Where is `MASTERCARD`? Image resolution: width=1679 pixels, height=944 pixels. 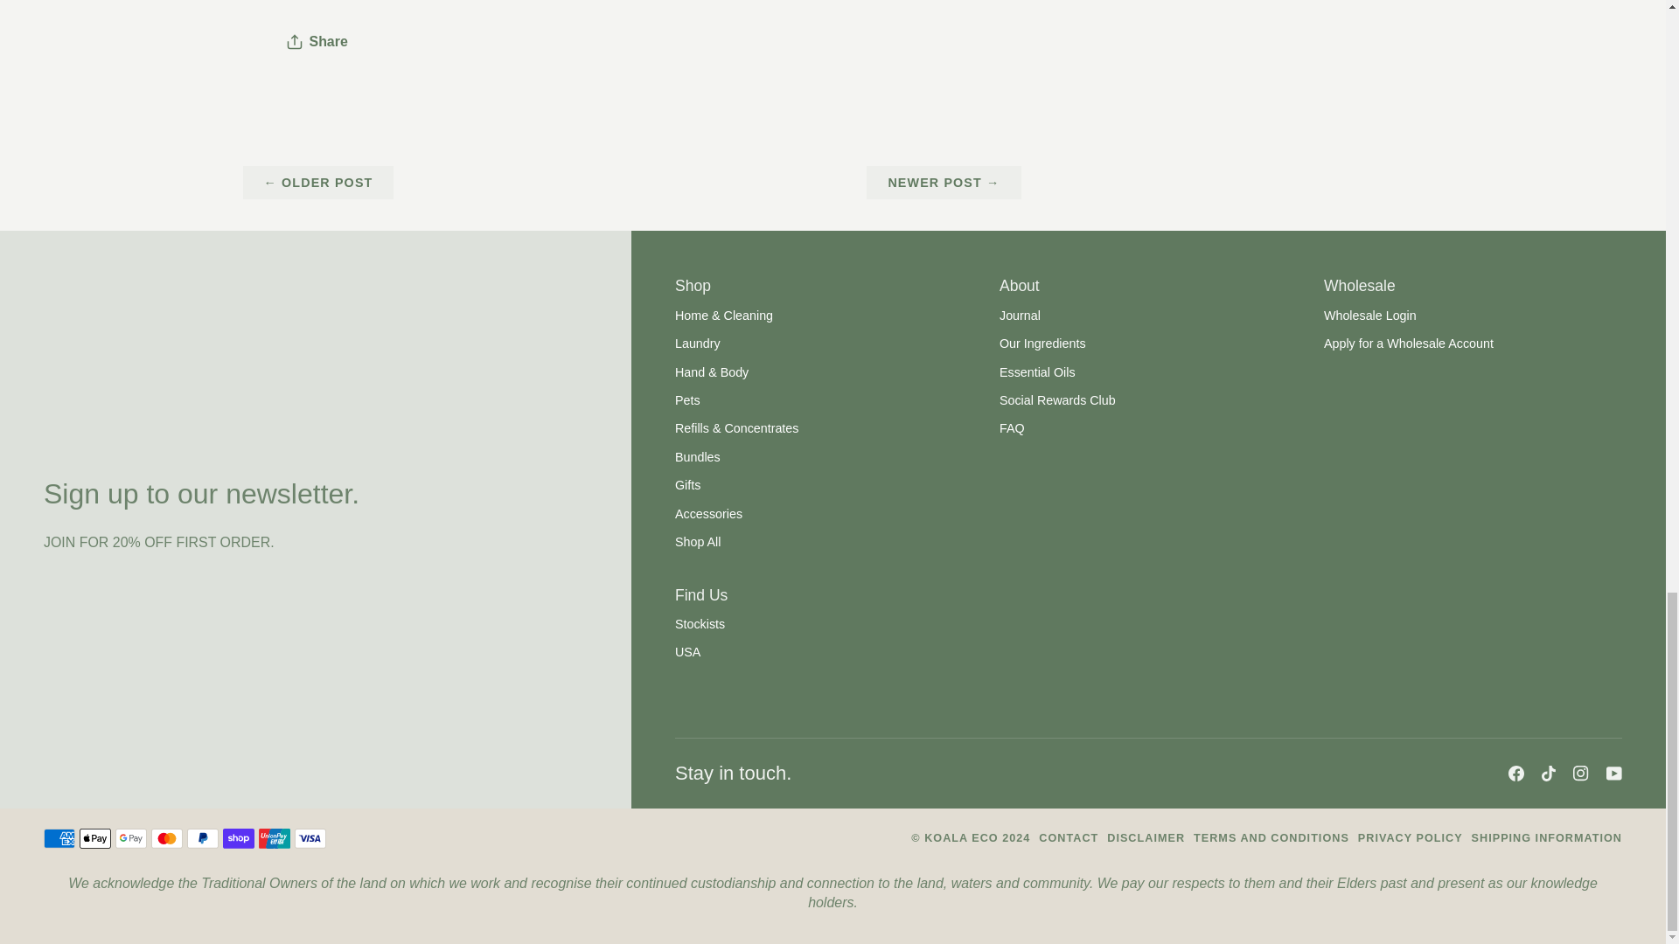 MASTERCARD is located at coordinates (166, 838).